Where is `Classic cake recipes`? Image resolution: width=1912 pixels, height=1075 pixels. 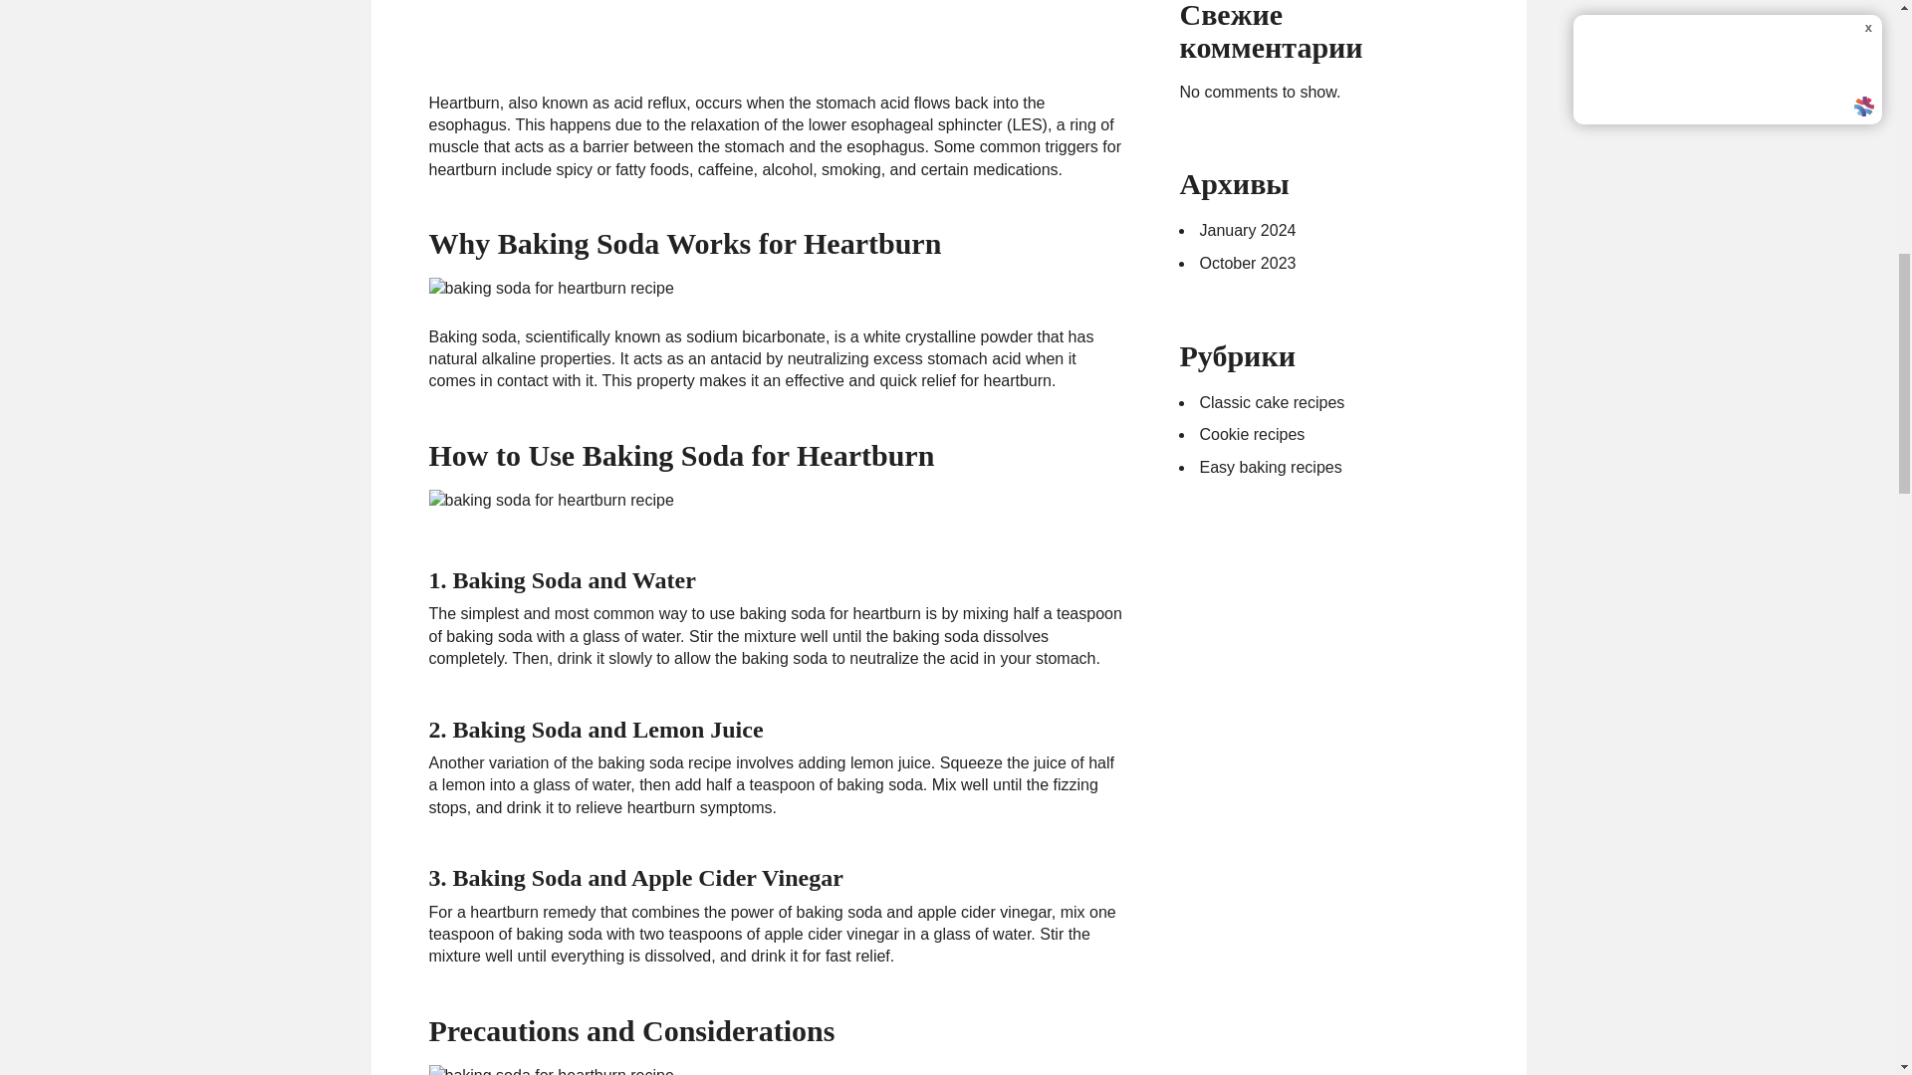 Classic cake recipes is located at coordinates (1271, 402).